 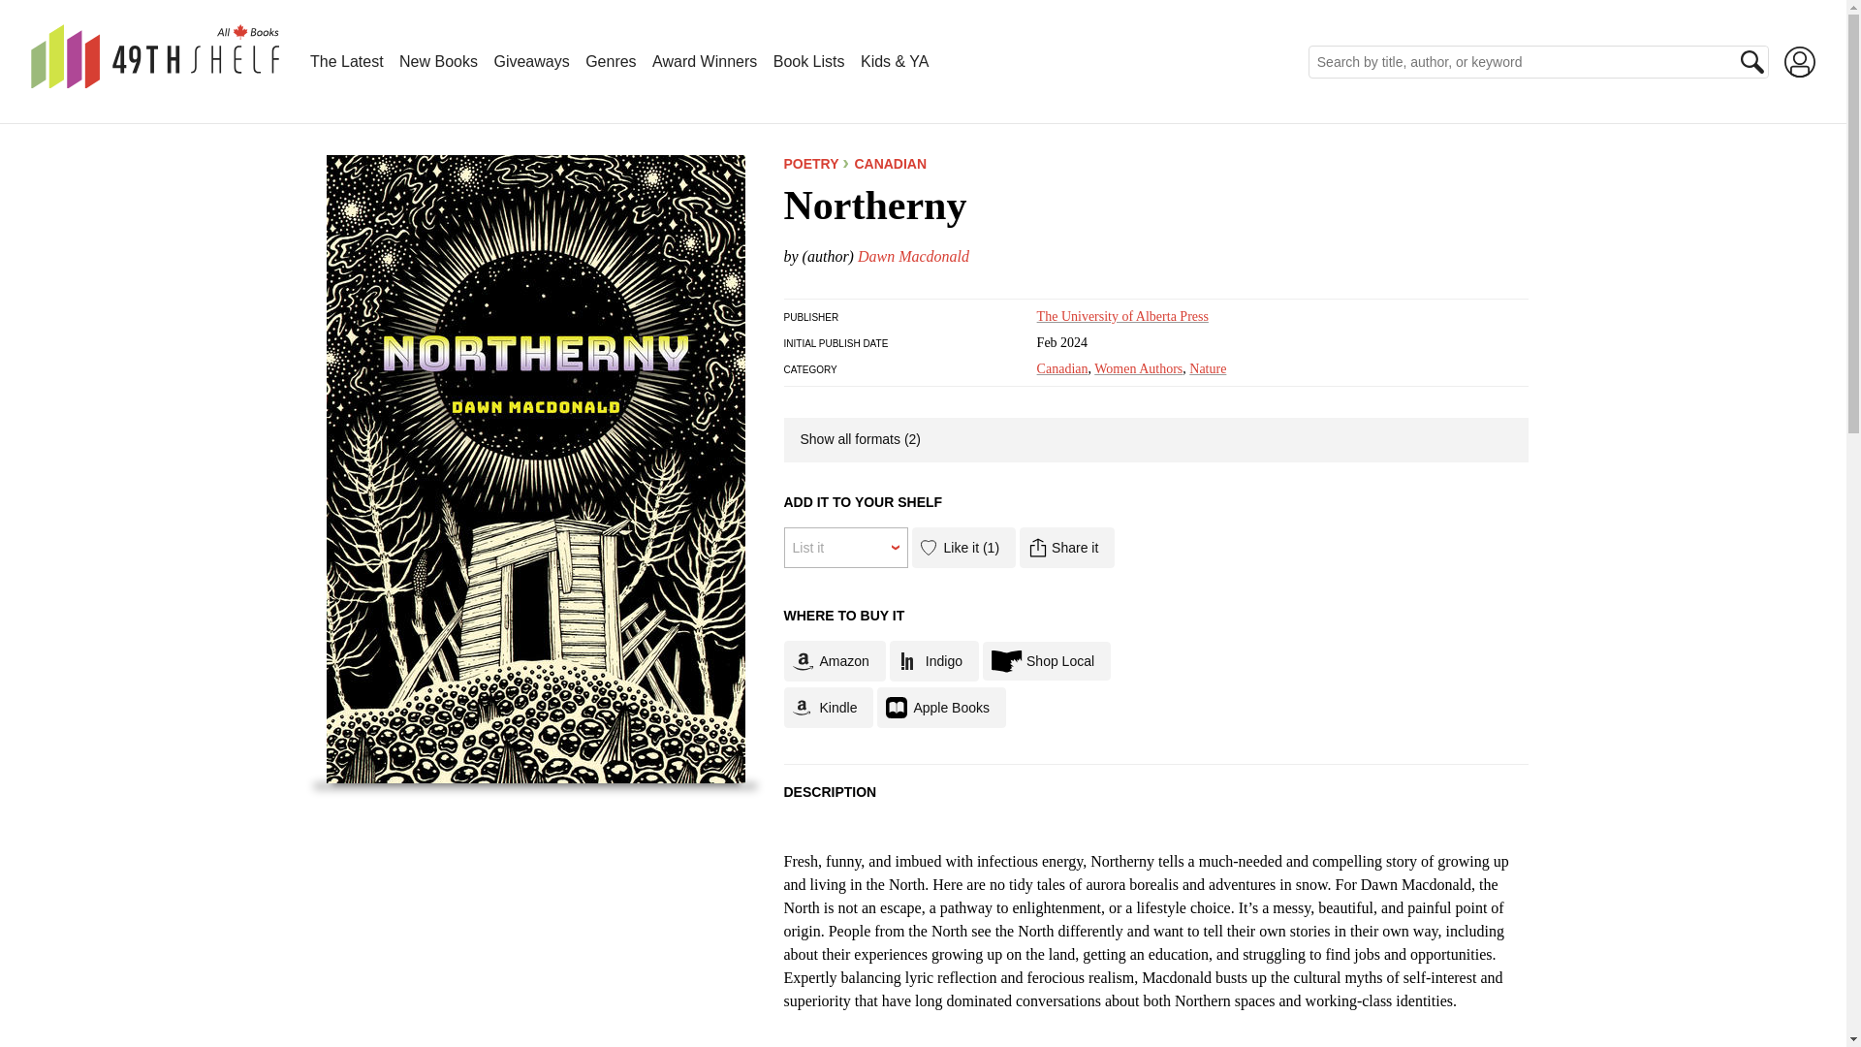 I want to click on Search, so click(x=1752, y=61).